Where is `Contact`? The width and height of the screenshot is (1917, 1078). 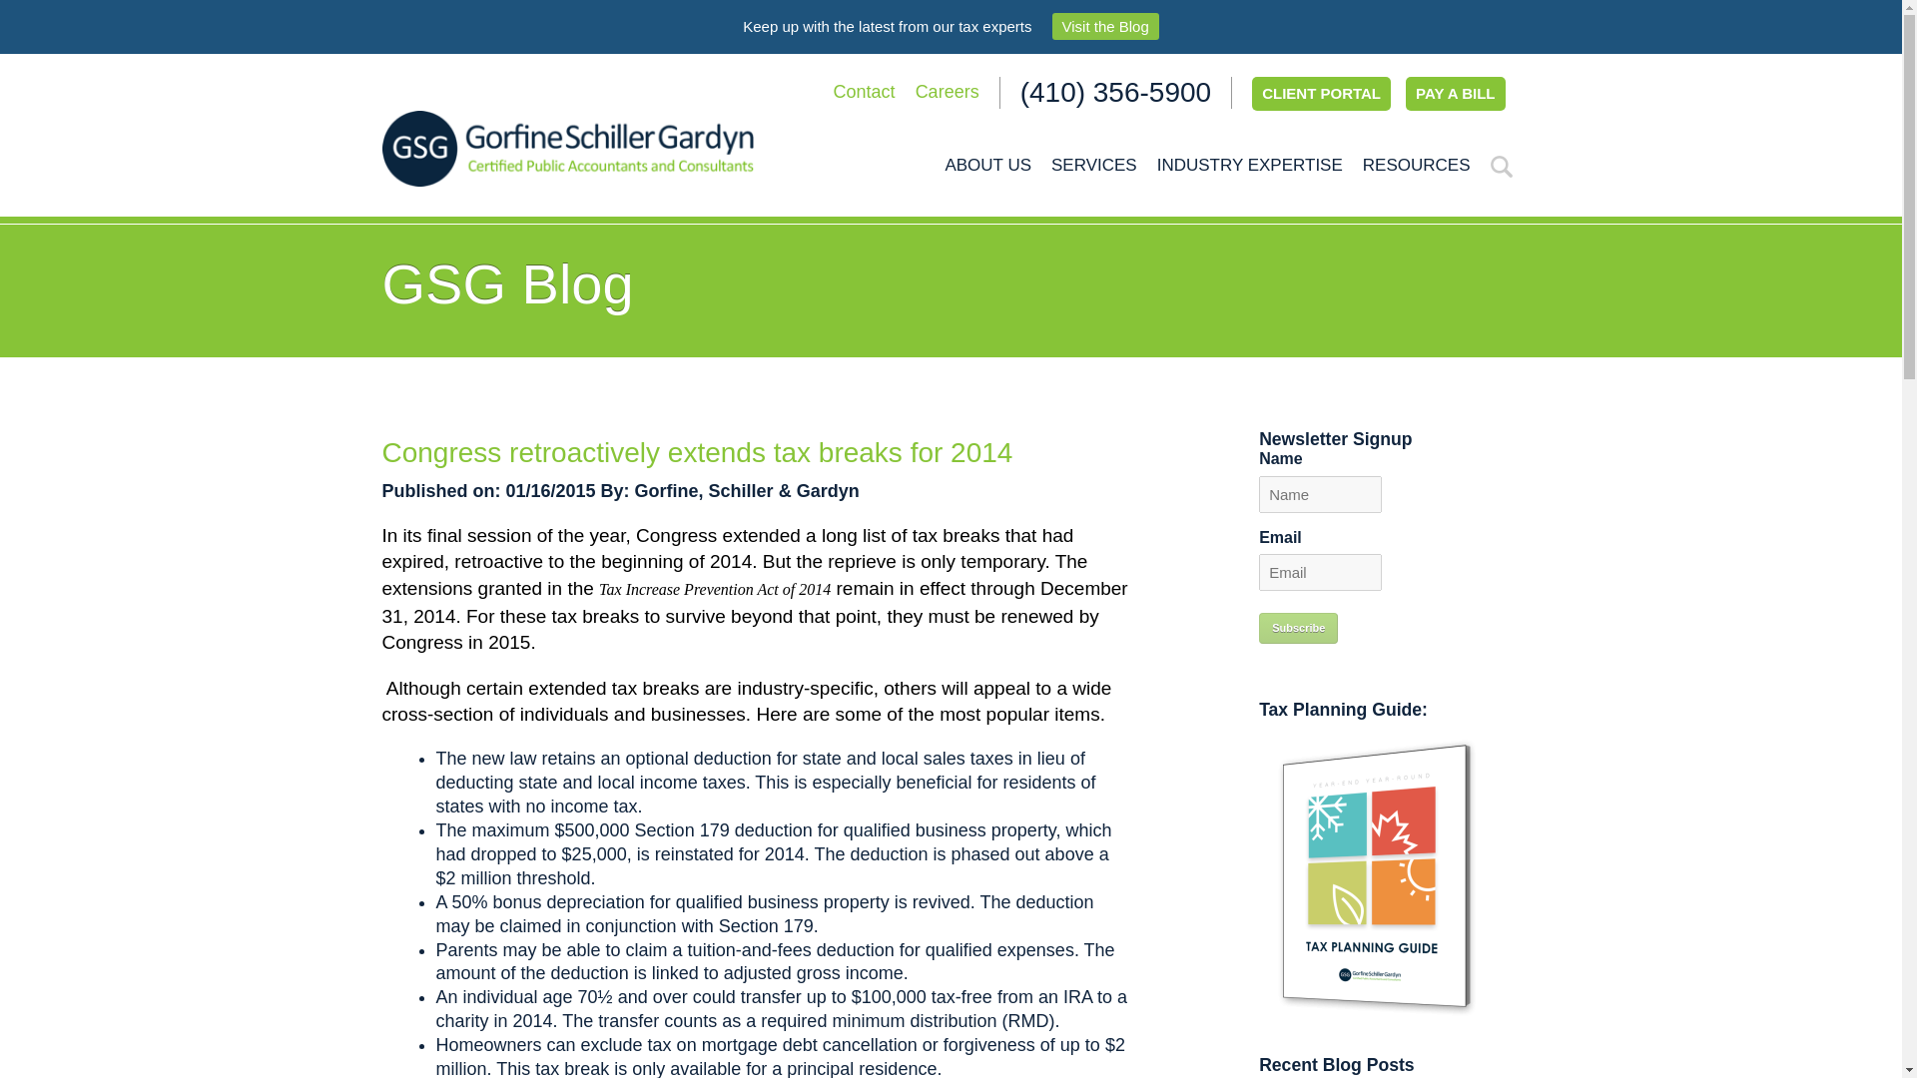 Contact is located at coordinates (865, 92).